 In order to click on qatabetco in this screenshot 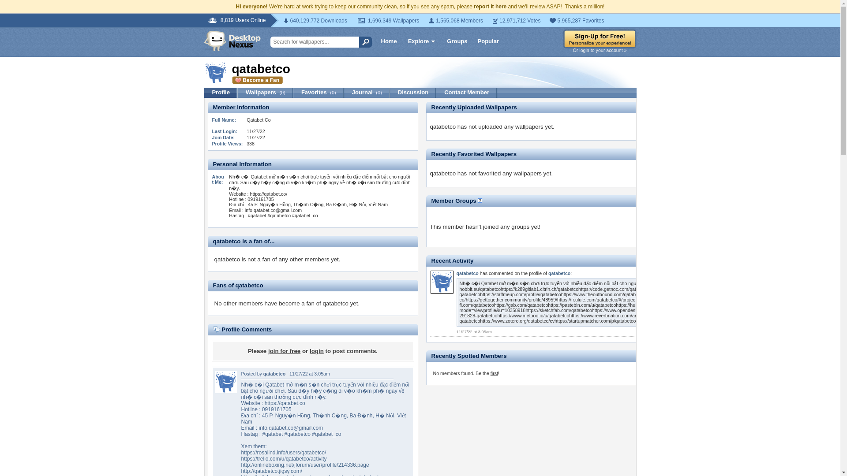, I will do `click(274, 374)`.